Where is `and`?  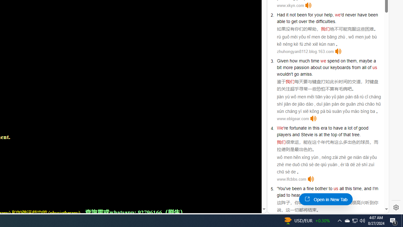 and is located at coordinates (296, 134).